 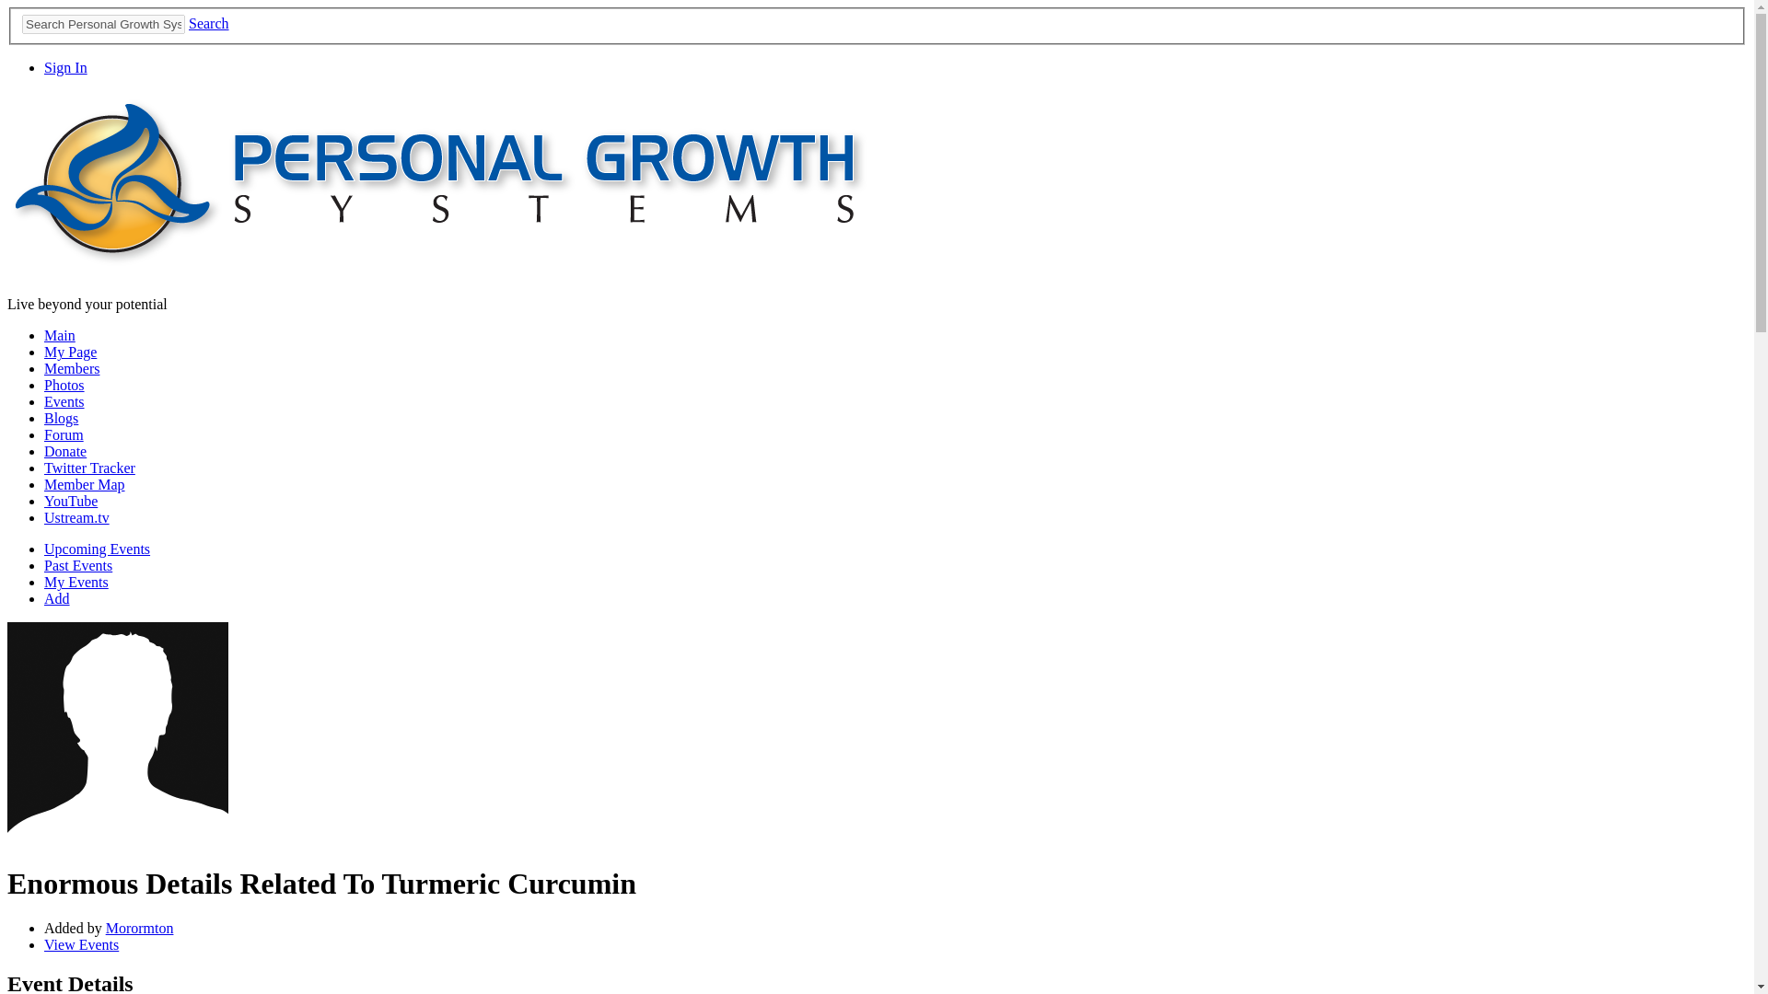 What do you see at coordinates (77, 517) in the screenshot?
I see `Ustream.tv` at bounding box center [77, 517].